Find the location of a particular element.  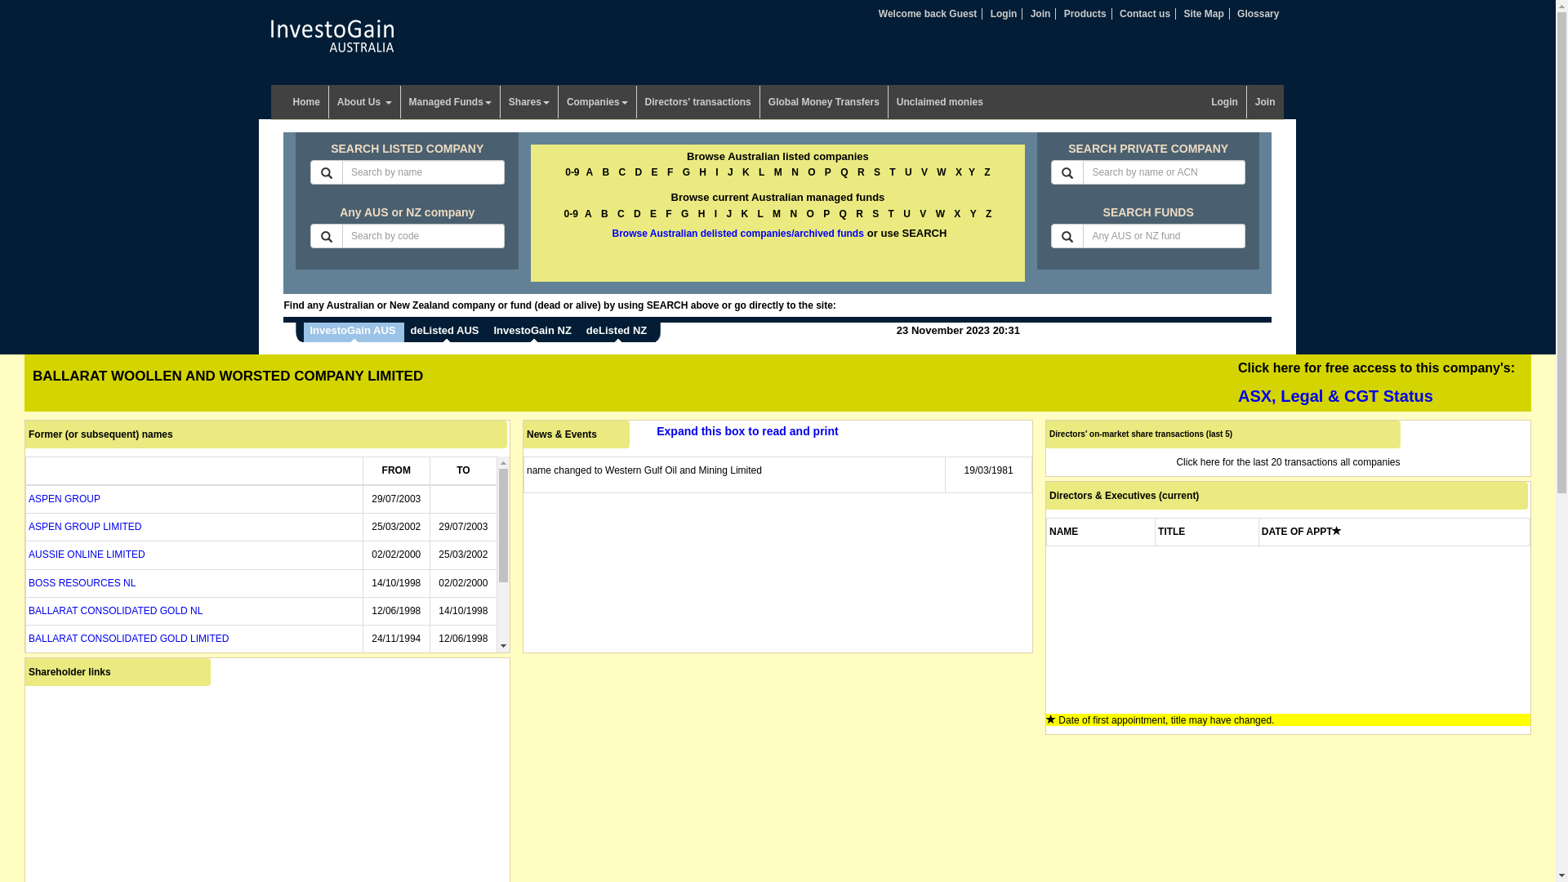

Contact us is located at coordinates (1145, 14).